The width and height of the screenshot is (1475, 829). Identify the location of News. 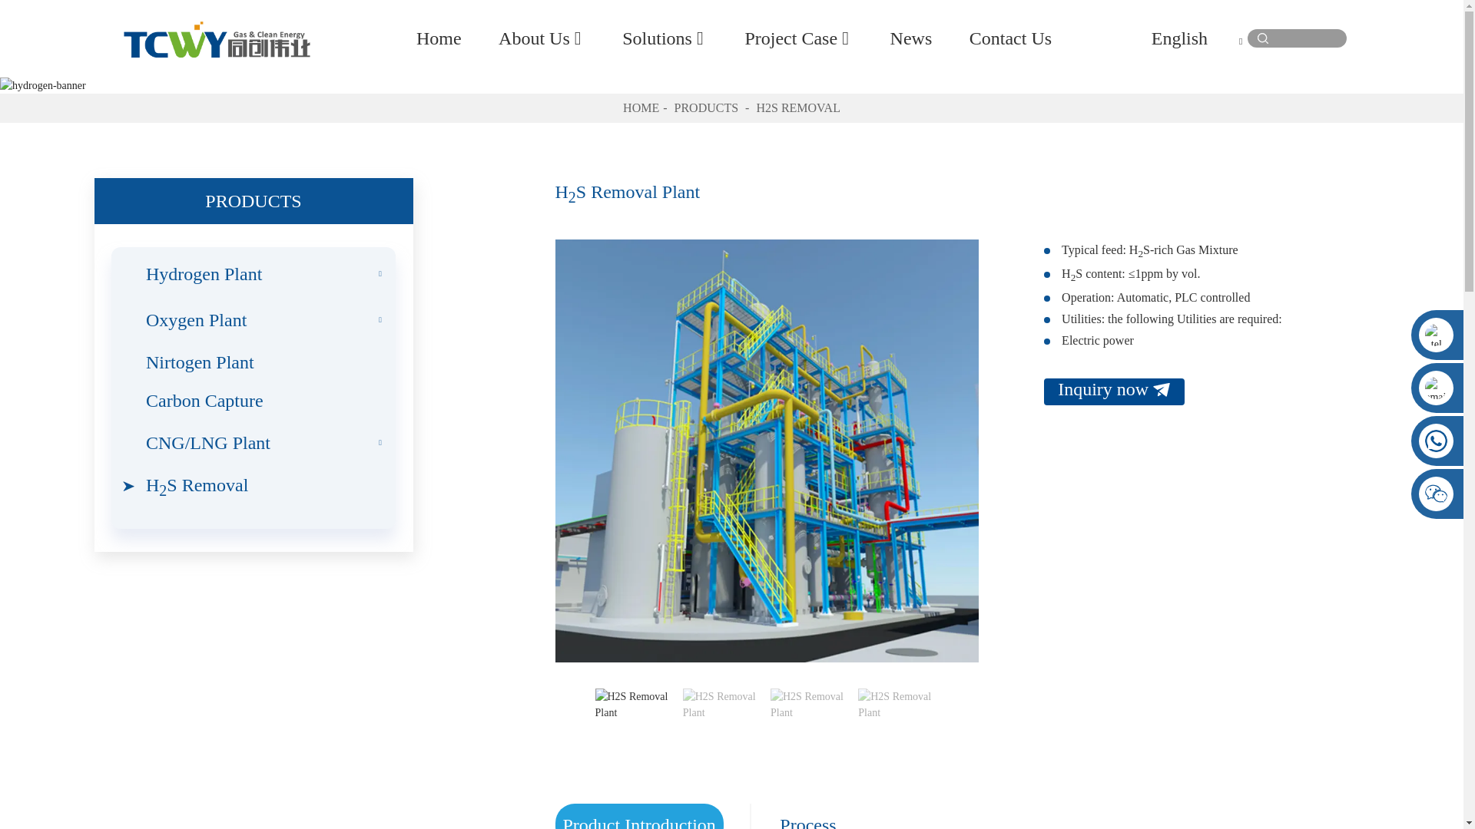
(911, 38).